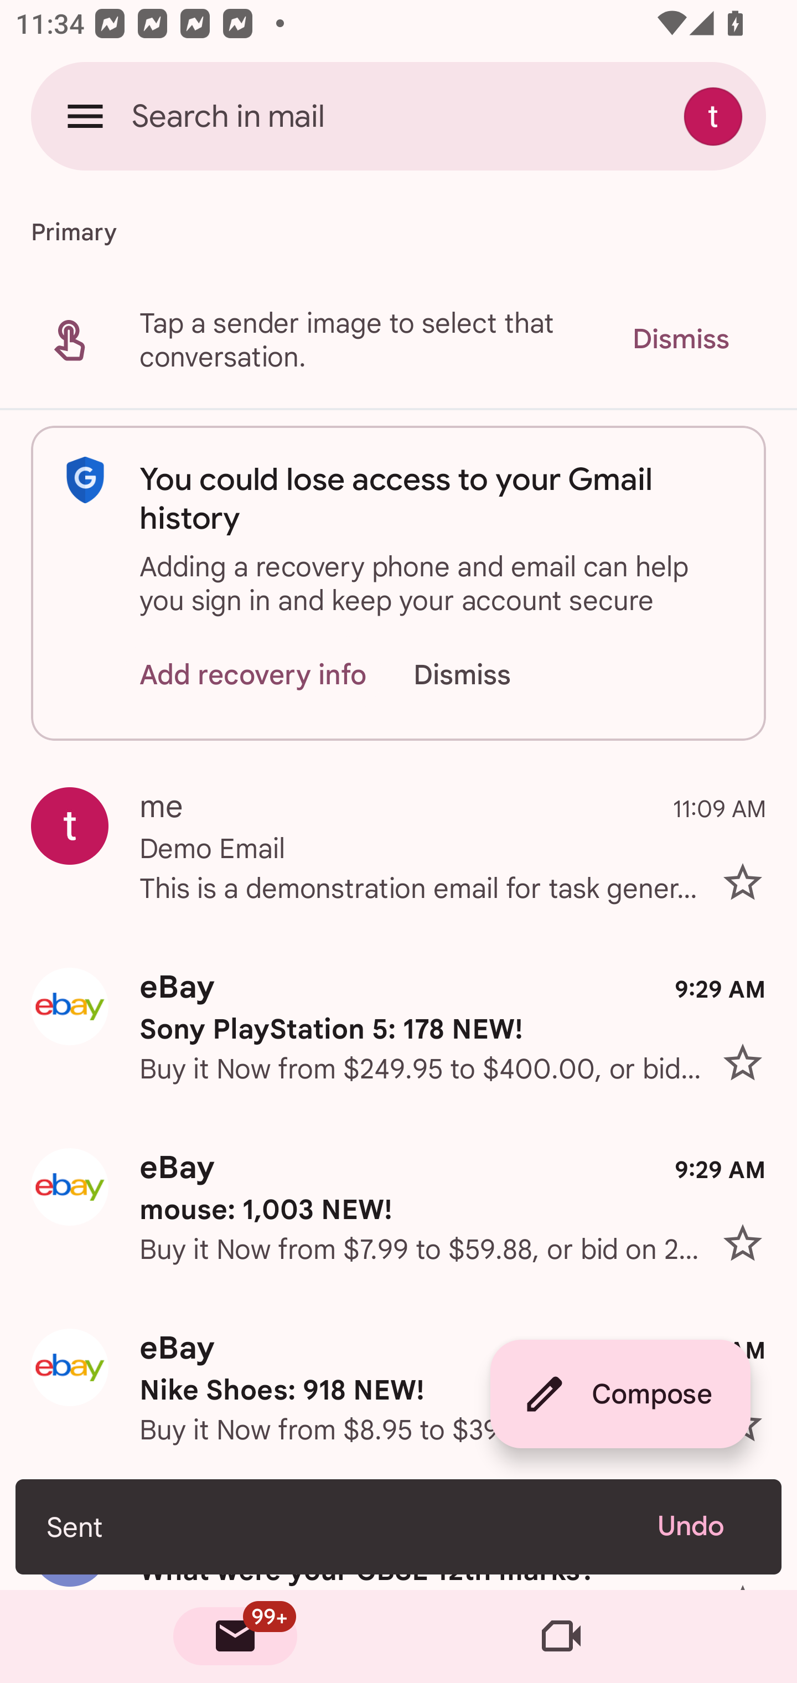  What do you see at coordinates (704, 1526) in the screenshot?
I see `Undo` at bounding box center [704, 1526].